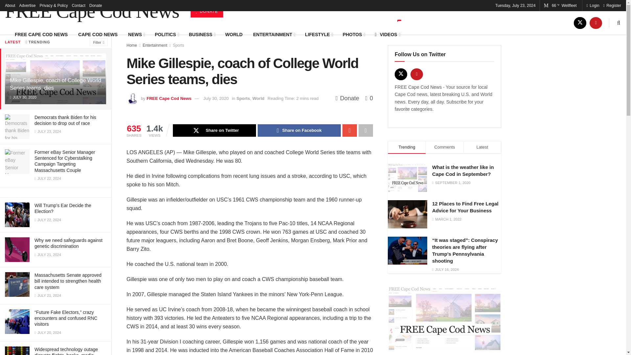  What do you see at coordinates (68, 243) in the screenshot?
I see `Why we need safeguards against genetic discrimination` at bounding box center [68, 243].